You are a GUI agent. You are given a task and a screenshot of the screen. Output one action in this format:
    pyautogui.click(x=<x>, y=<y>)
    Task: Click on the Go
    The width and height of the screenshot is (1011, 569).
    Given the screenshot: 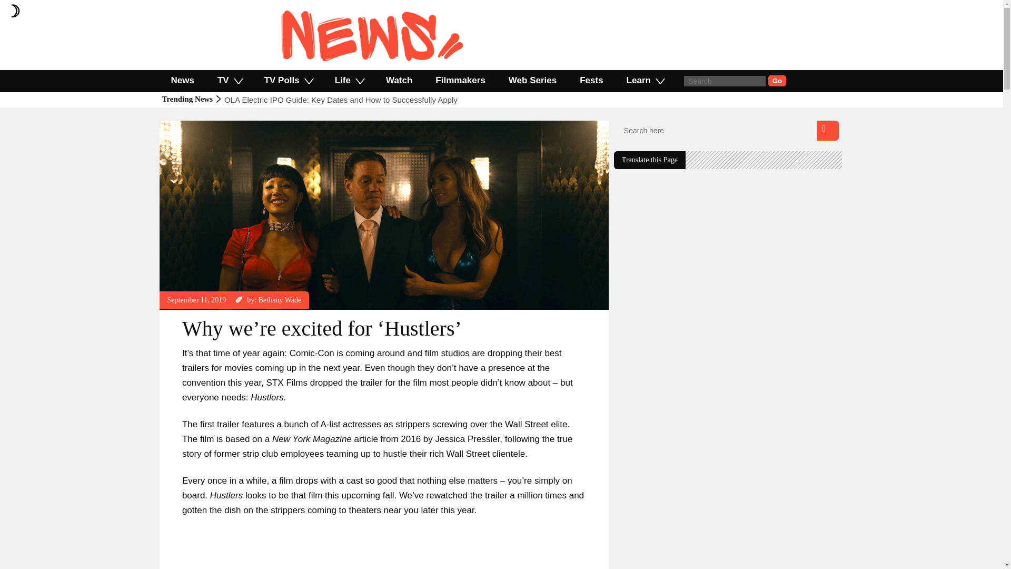 What is the action you would take?
    pyautogui.click(x=777, y=81)
    